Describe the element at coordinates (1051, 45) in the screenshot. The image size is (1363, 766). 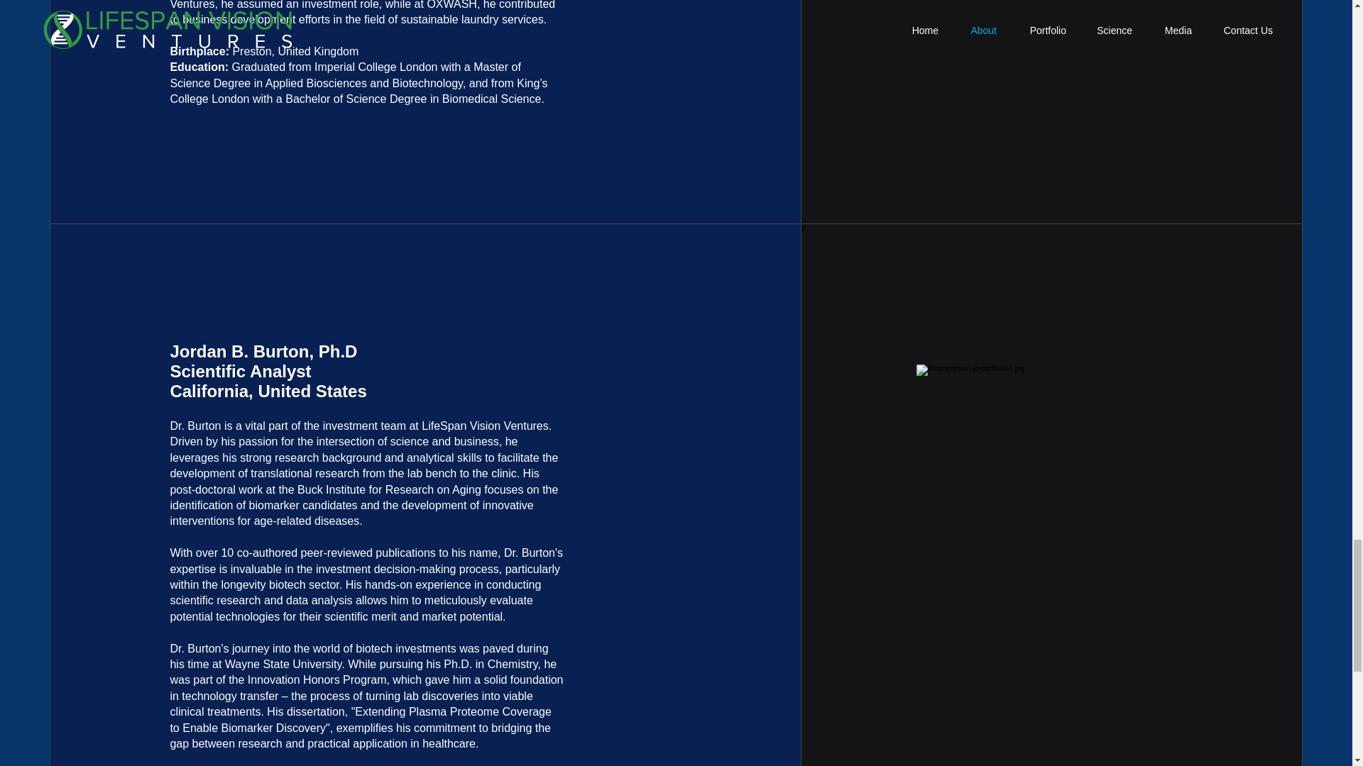
I see `Harry Robb.jpg` at that location.